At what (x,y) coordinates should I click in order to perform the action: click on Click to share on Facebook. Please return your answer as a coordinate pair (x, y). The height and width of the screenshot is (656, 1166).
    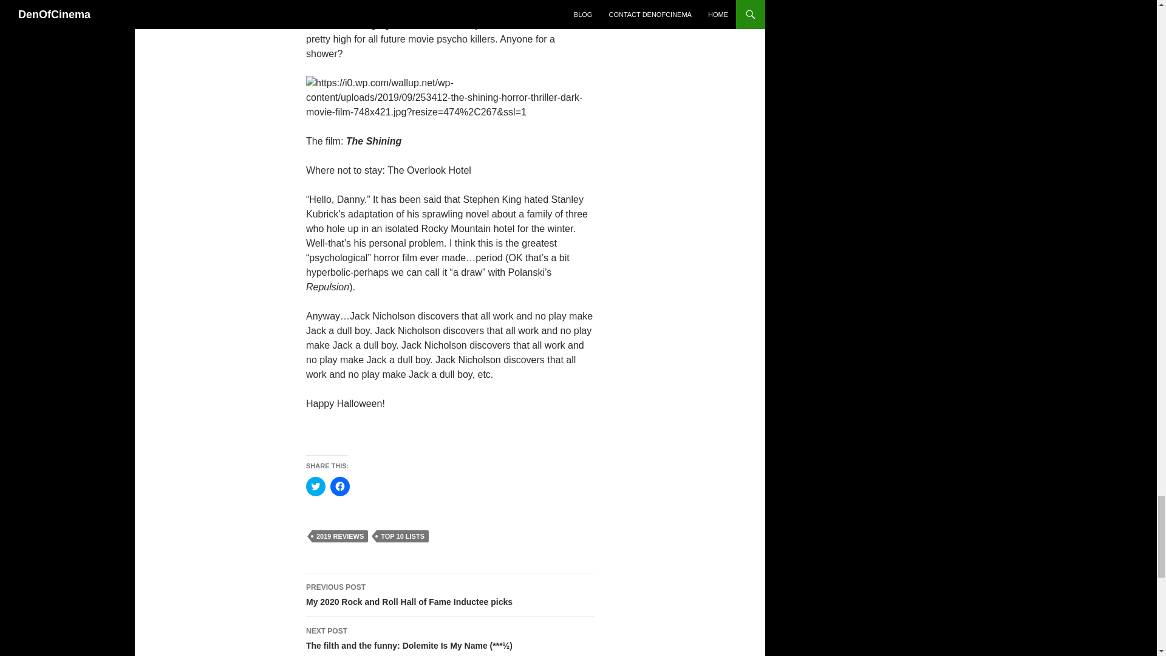
    Looking at the image, I should click on (340, 486).